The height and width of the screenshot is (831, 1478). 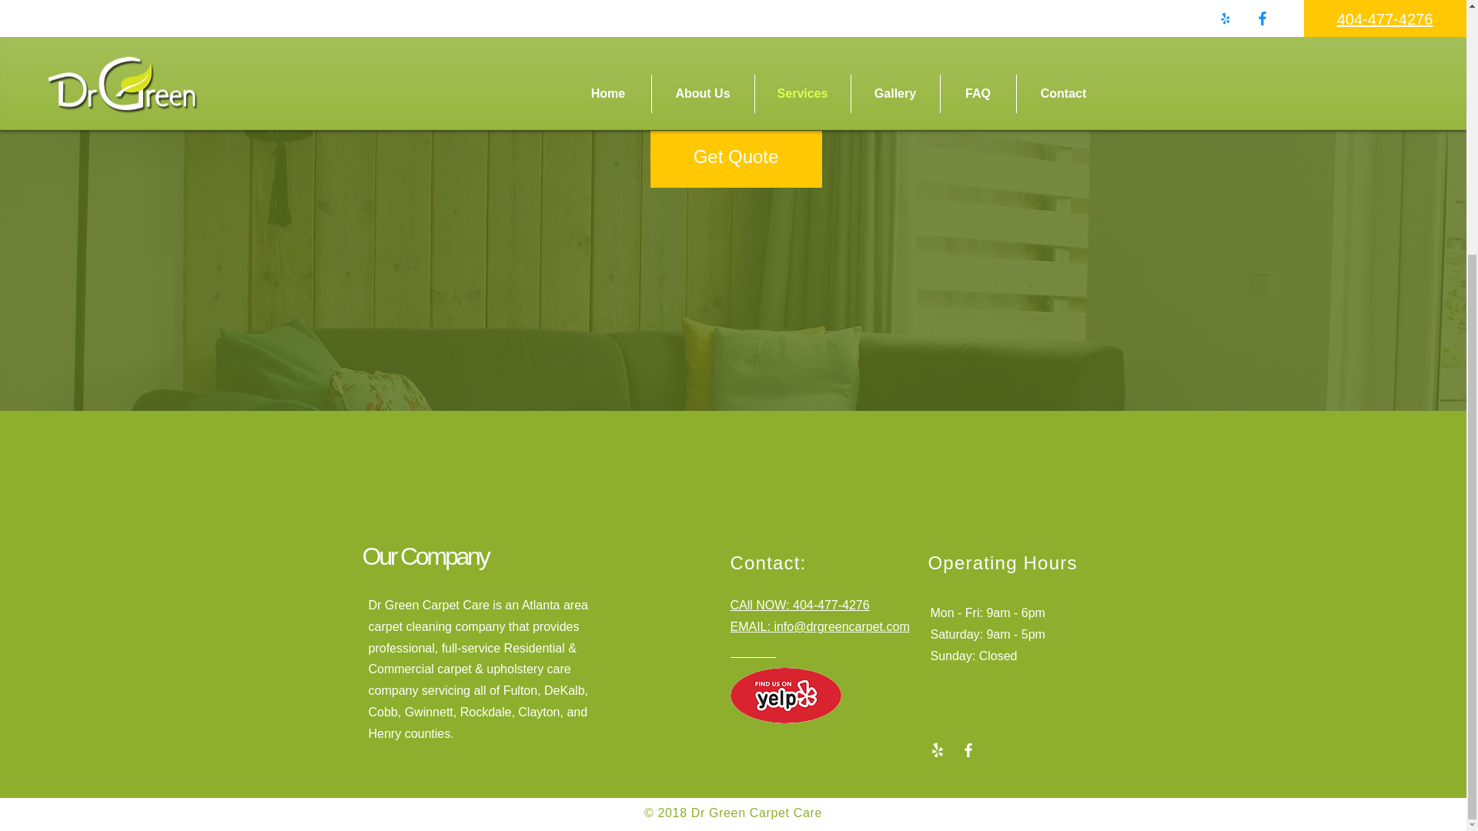 What do you see at coordinates (736, 157) in the screenshot?
I see `Get Quote` at bounding box center [736, 157].